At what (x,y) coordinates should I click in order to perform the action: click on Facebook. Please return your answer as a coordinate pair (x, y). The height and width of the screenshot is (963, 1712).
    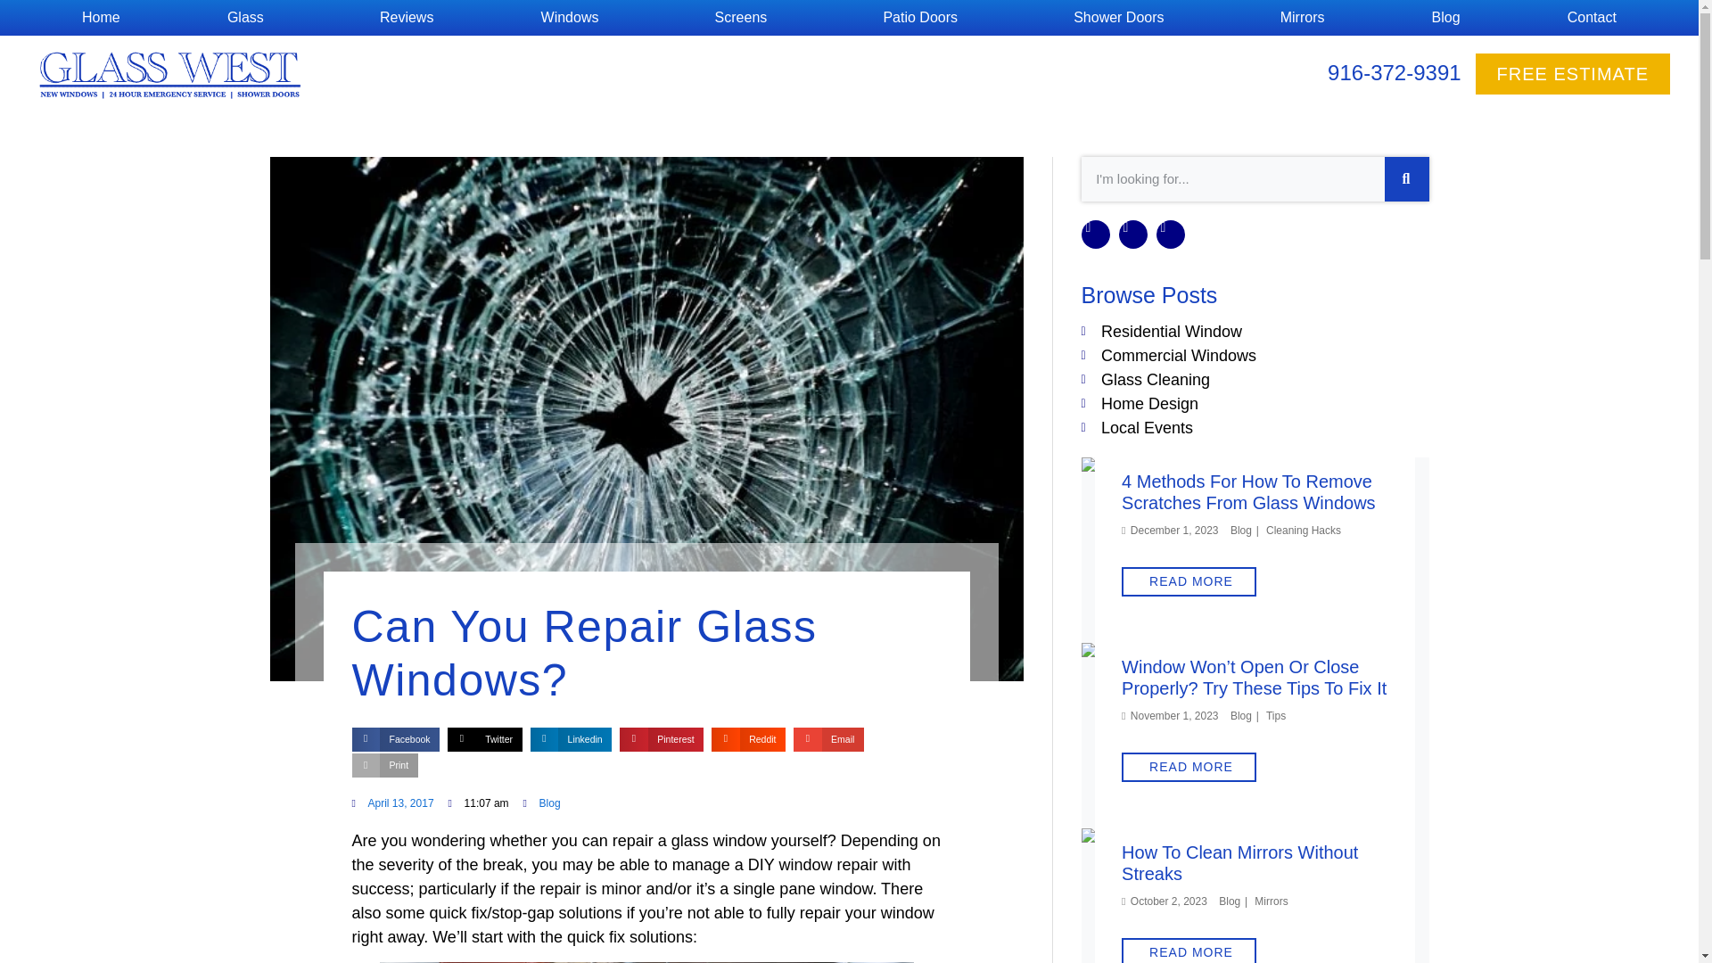
    Looking at the image, I should click on (395, 740).